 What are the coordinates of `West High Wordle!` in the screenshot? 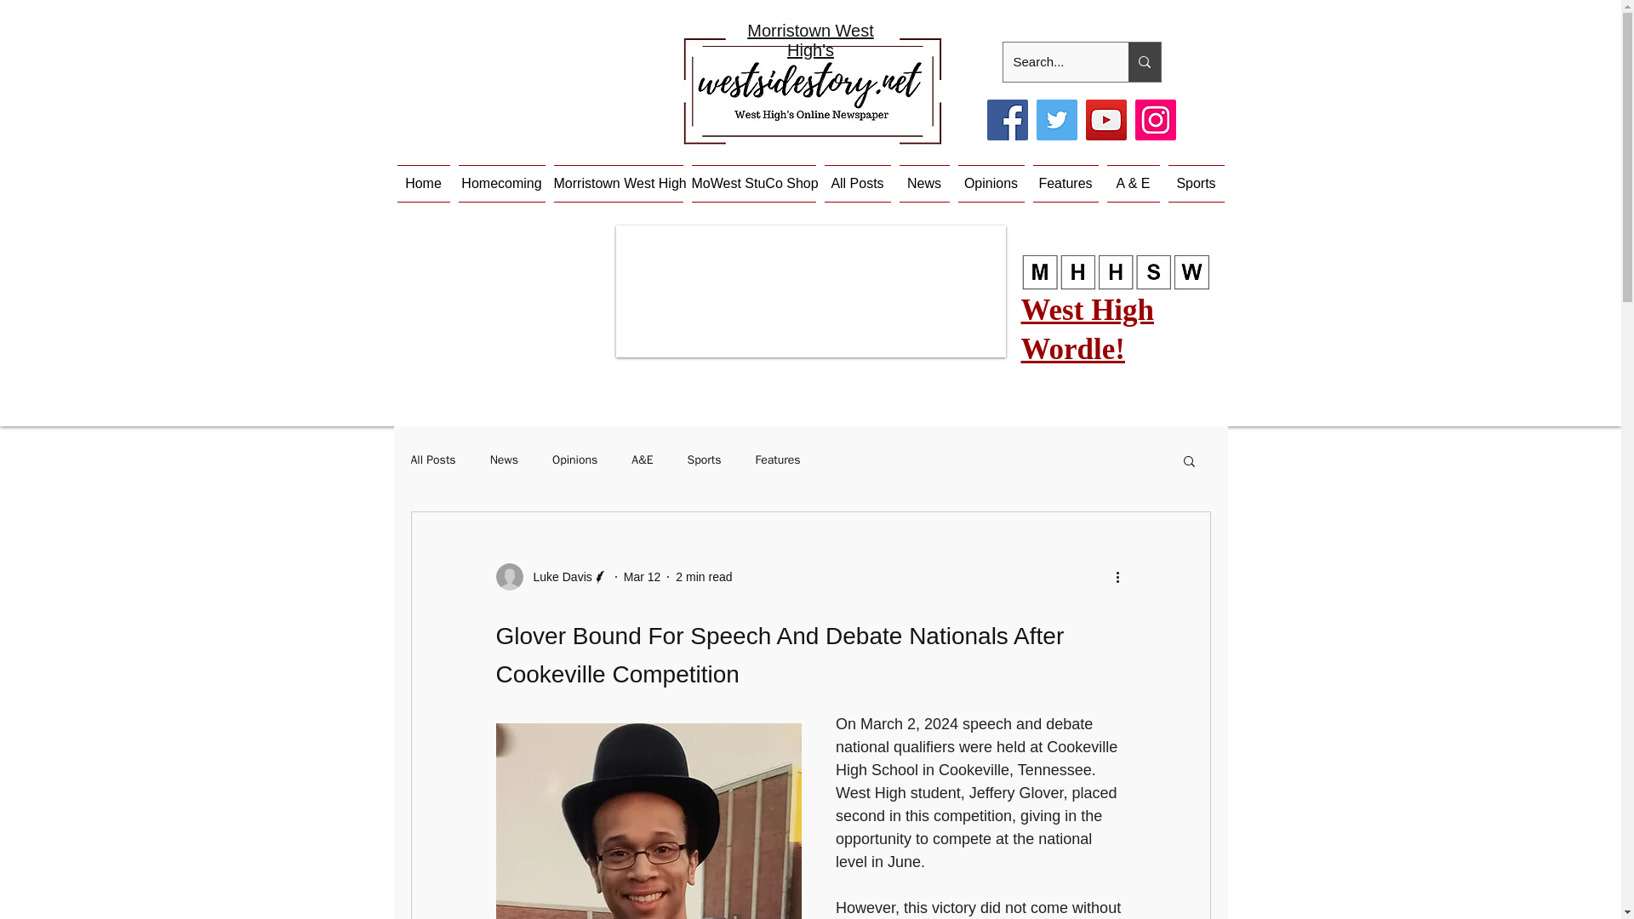 It's located at (1088, 328).